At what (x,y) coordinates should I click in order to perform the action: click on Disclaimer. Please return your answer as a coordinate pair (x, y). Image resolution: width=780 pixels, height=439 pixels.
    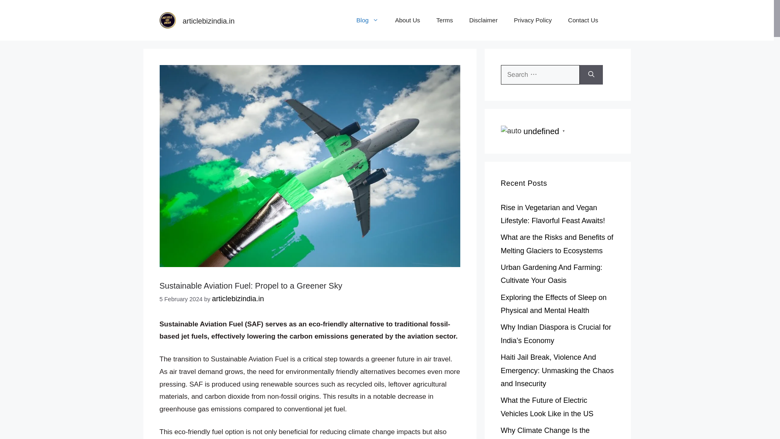
    Looking at the image, I should click on (483, 20).